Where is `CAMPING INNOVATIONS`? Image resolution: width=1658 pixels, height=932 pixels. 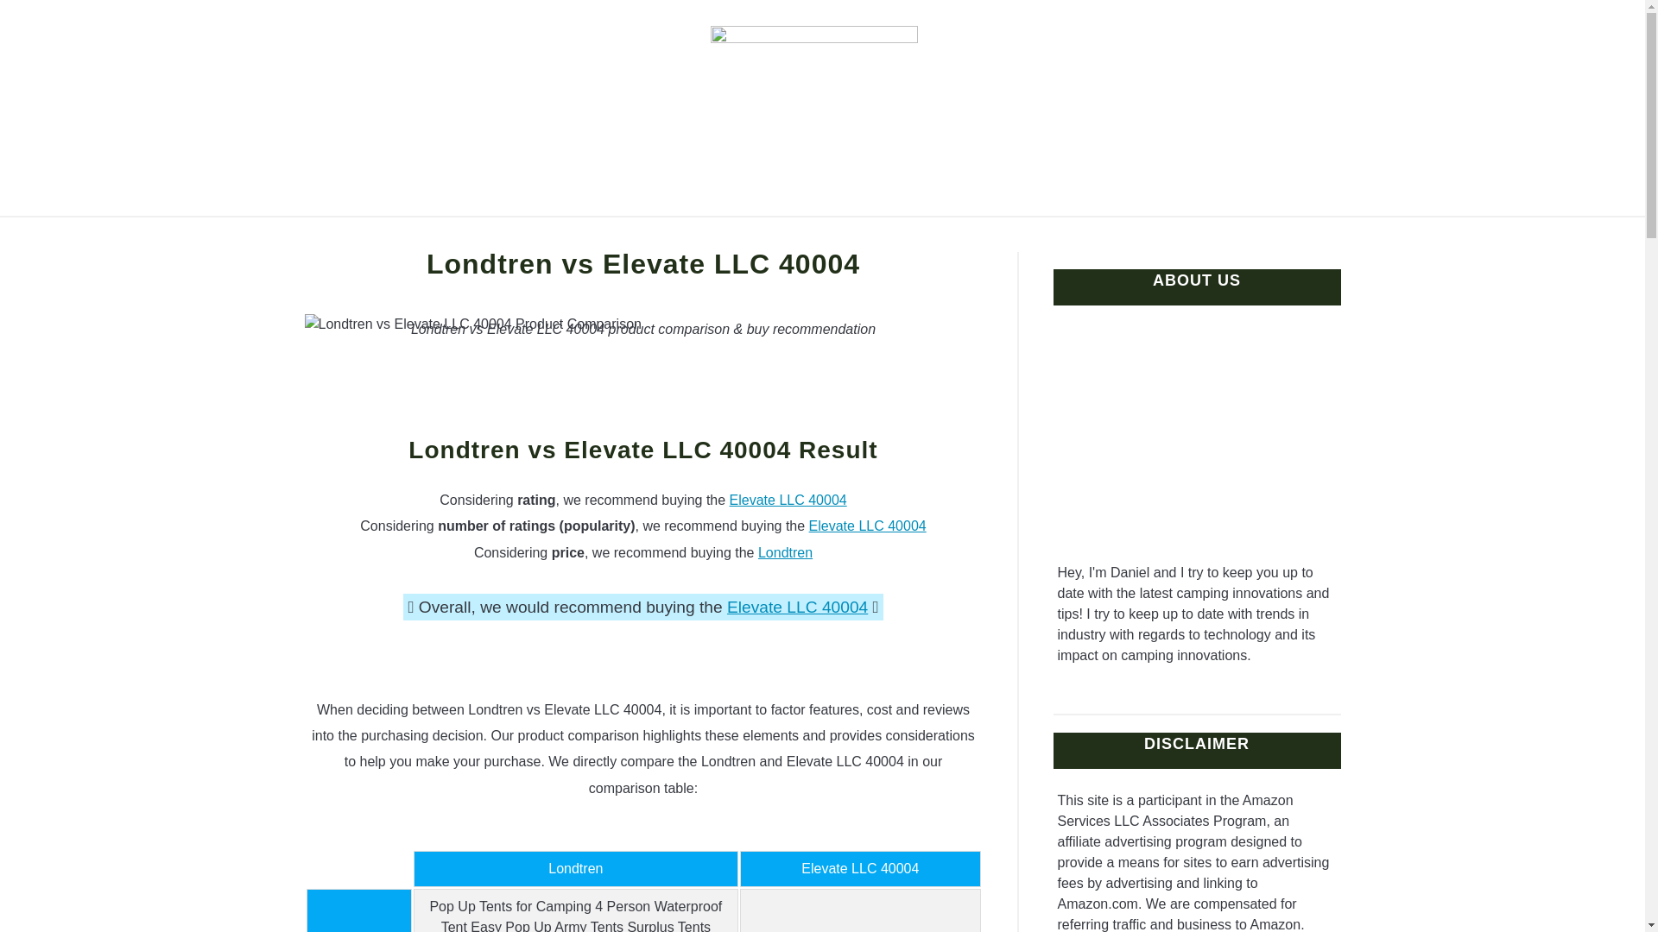
CAMPING INNOVATIONS is located at coordinates (563, 236).